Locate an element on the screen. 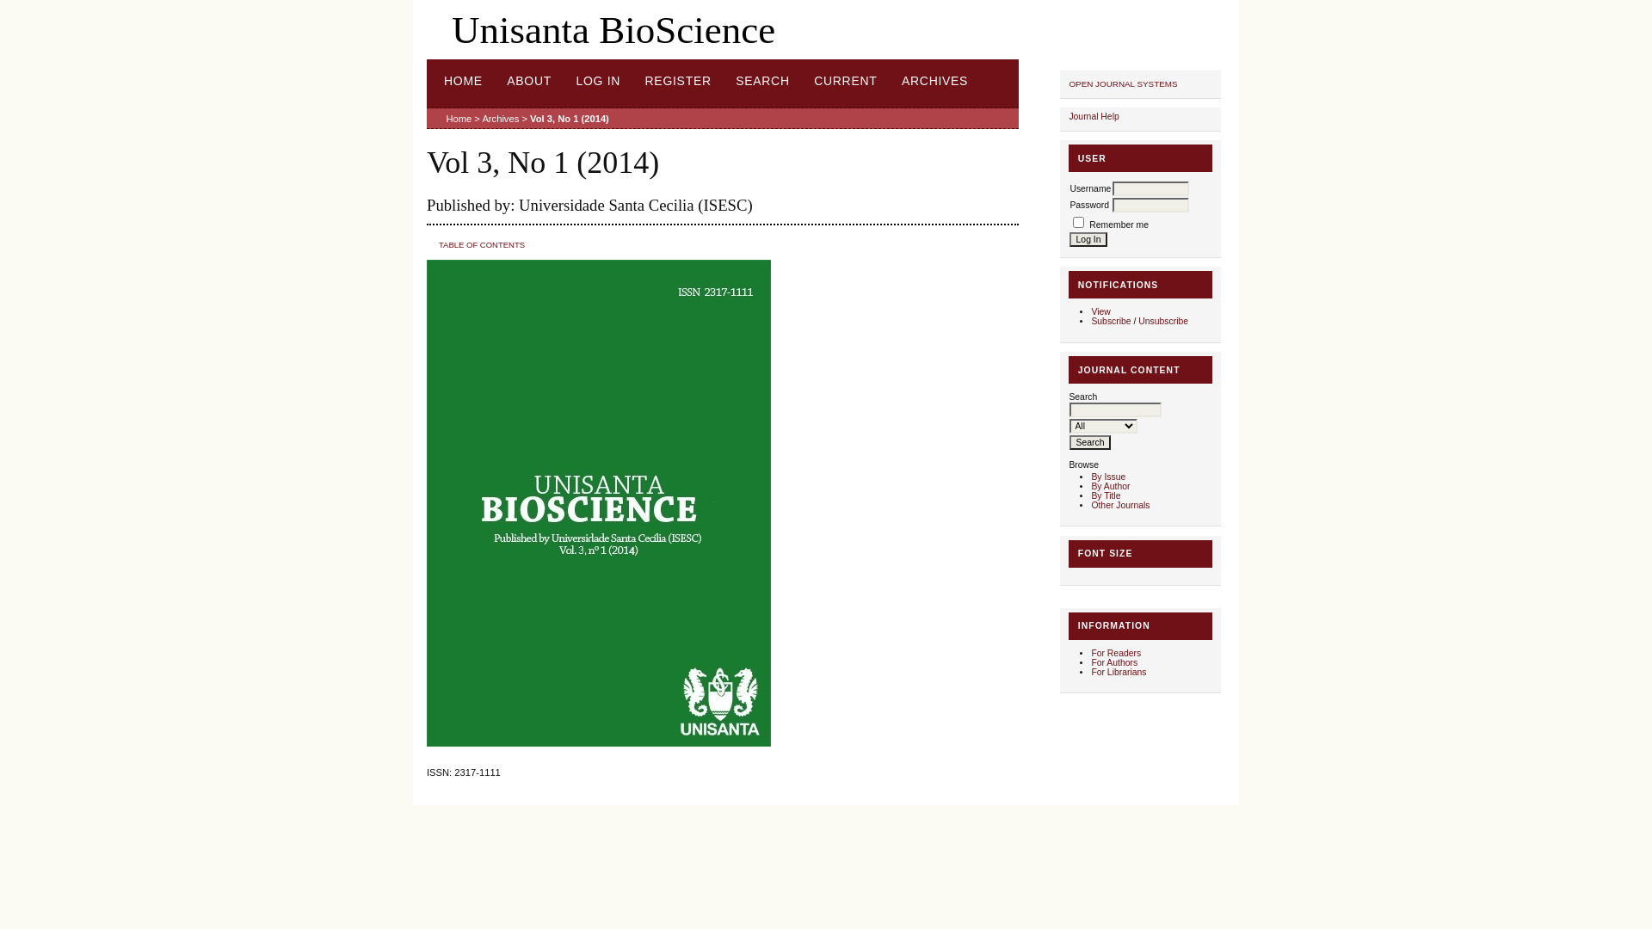  Home is located at coordinates (459, 119).